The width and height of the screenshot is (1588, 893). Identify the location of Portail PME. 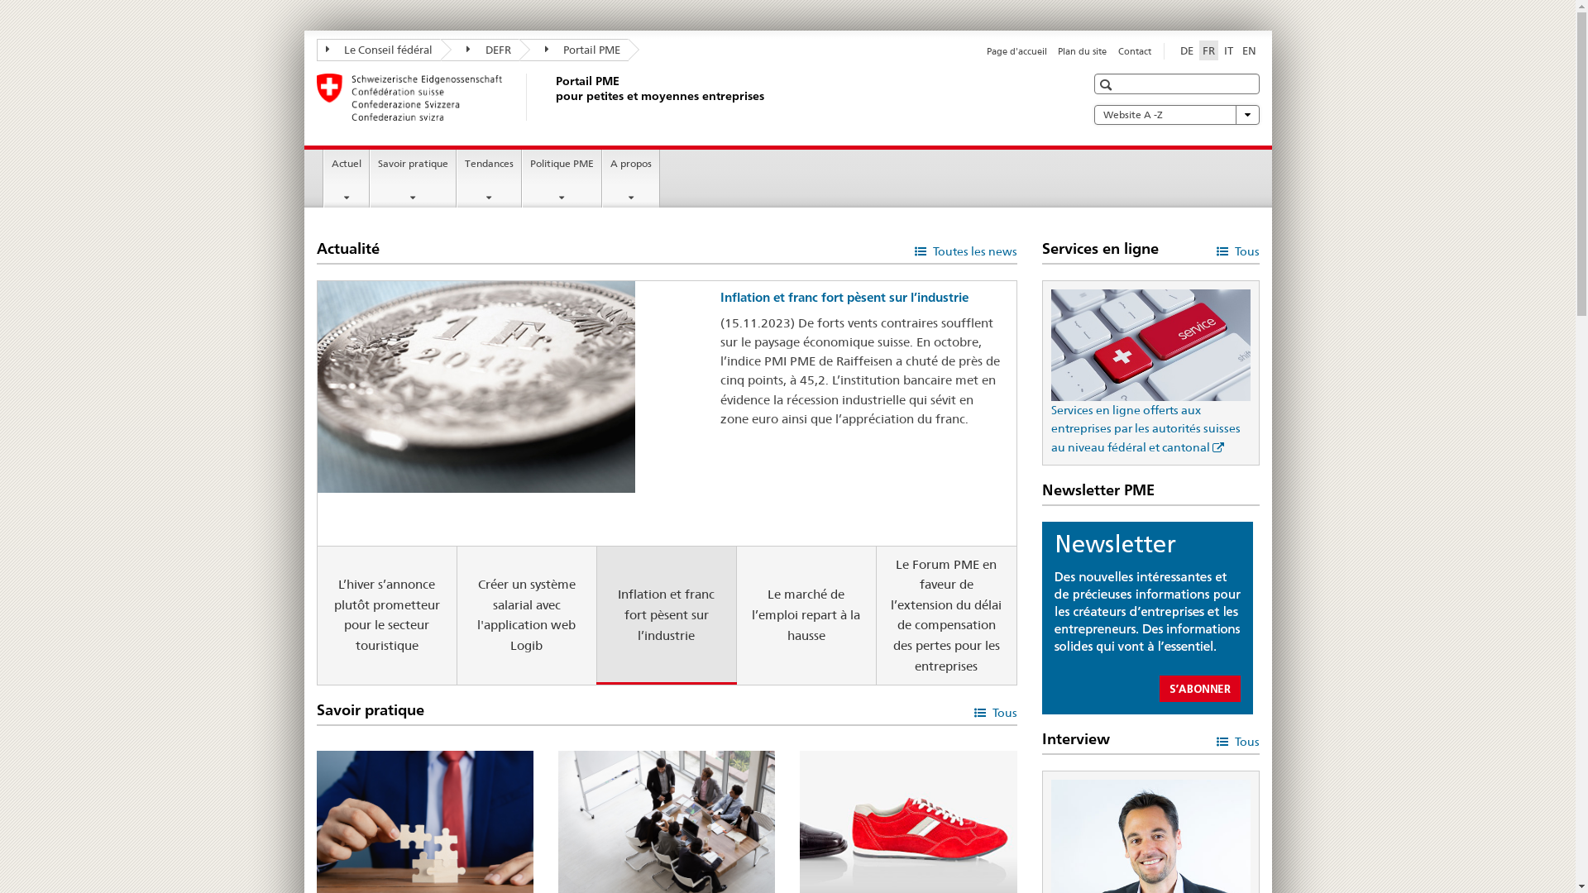
(574, 50).